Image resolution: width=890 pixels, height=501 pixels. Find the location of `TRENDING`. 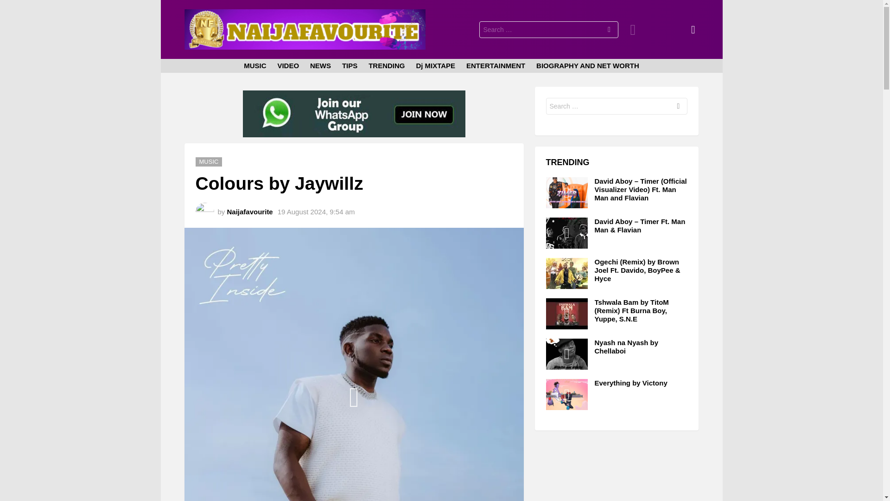

TRENDING is located at coordinates (387, 66).